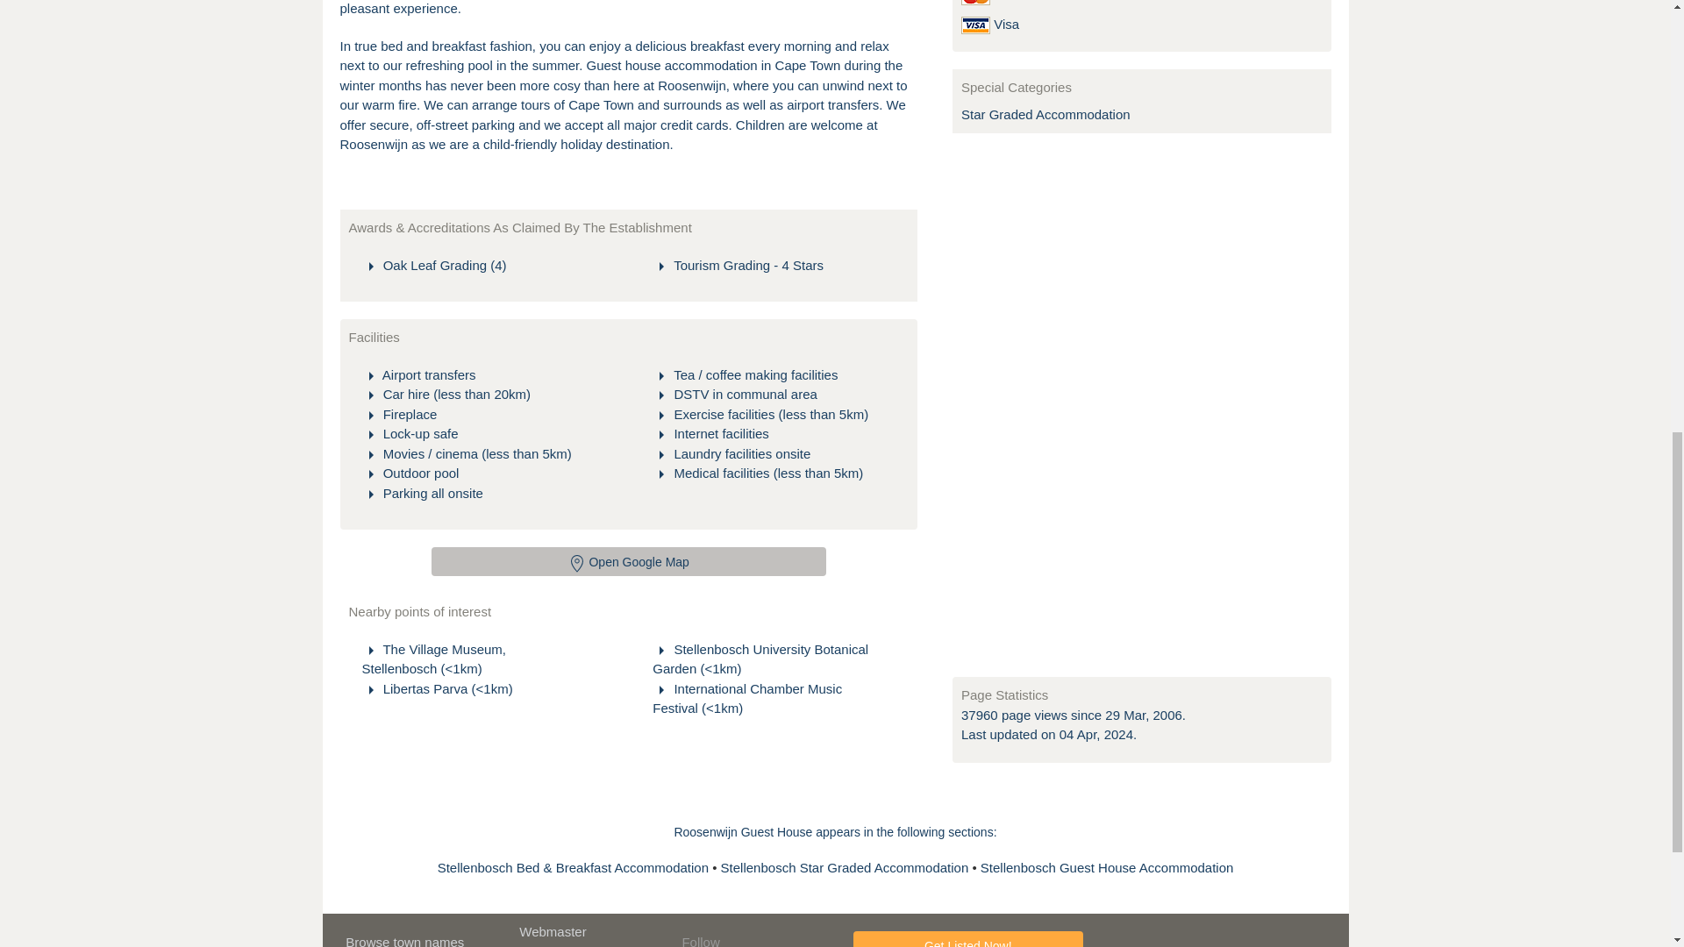  What do you see at coordinates (975, 25) in the screenshot?
I see `Visa` at bounding box center [975, 25].